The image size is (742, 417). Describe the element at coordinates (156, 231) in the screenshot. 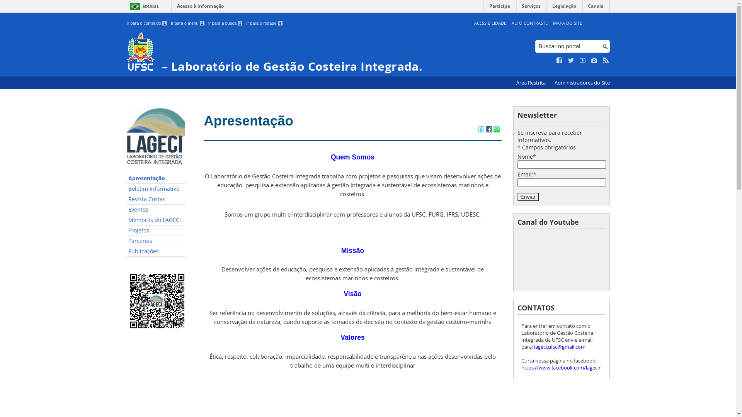

I see `Projetos` at that location.